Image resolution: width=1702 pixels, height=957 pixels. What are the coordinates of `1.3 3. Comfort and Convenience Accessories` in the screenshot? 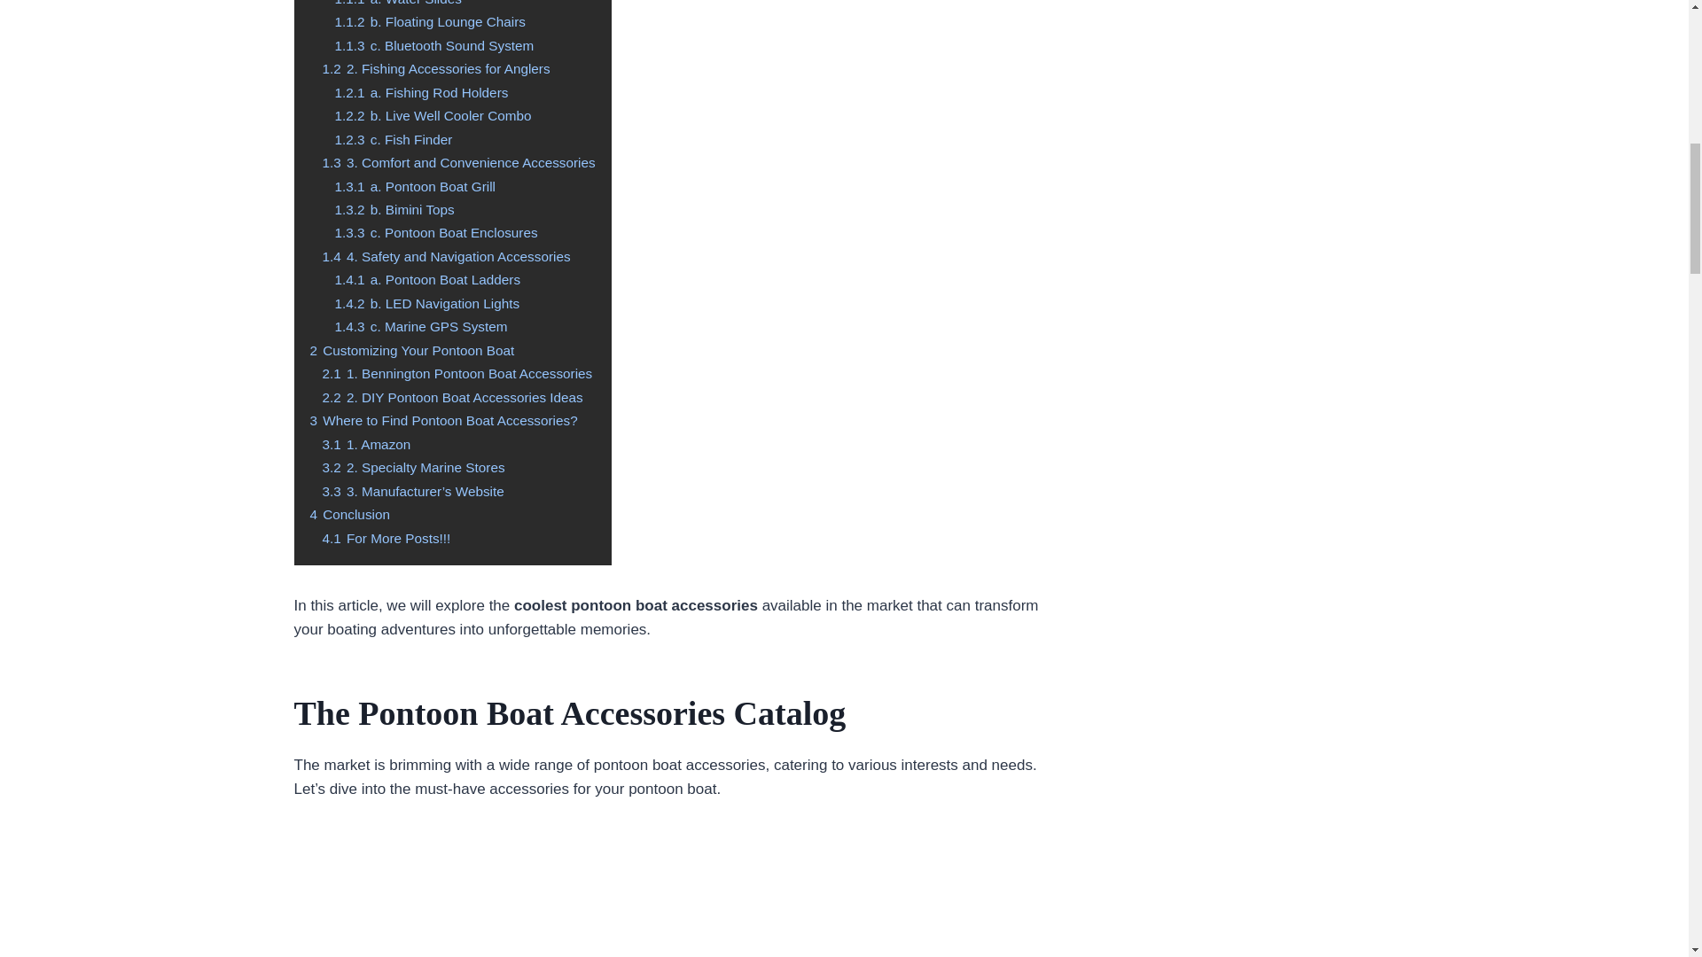 It's located at (459, 162).